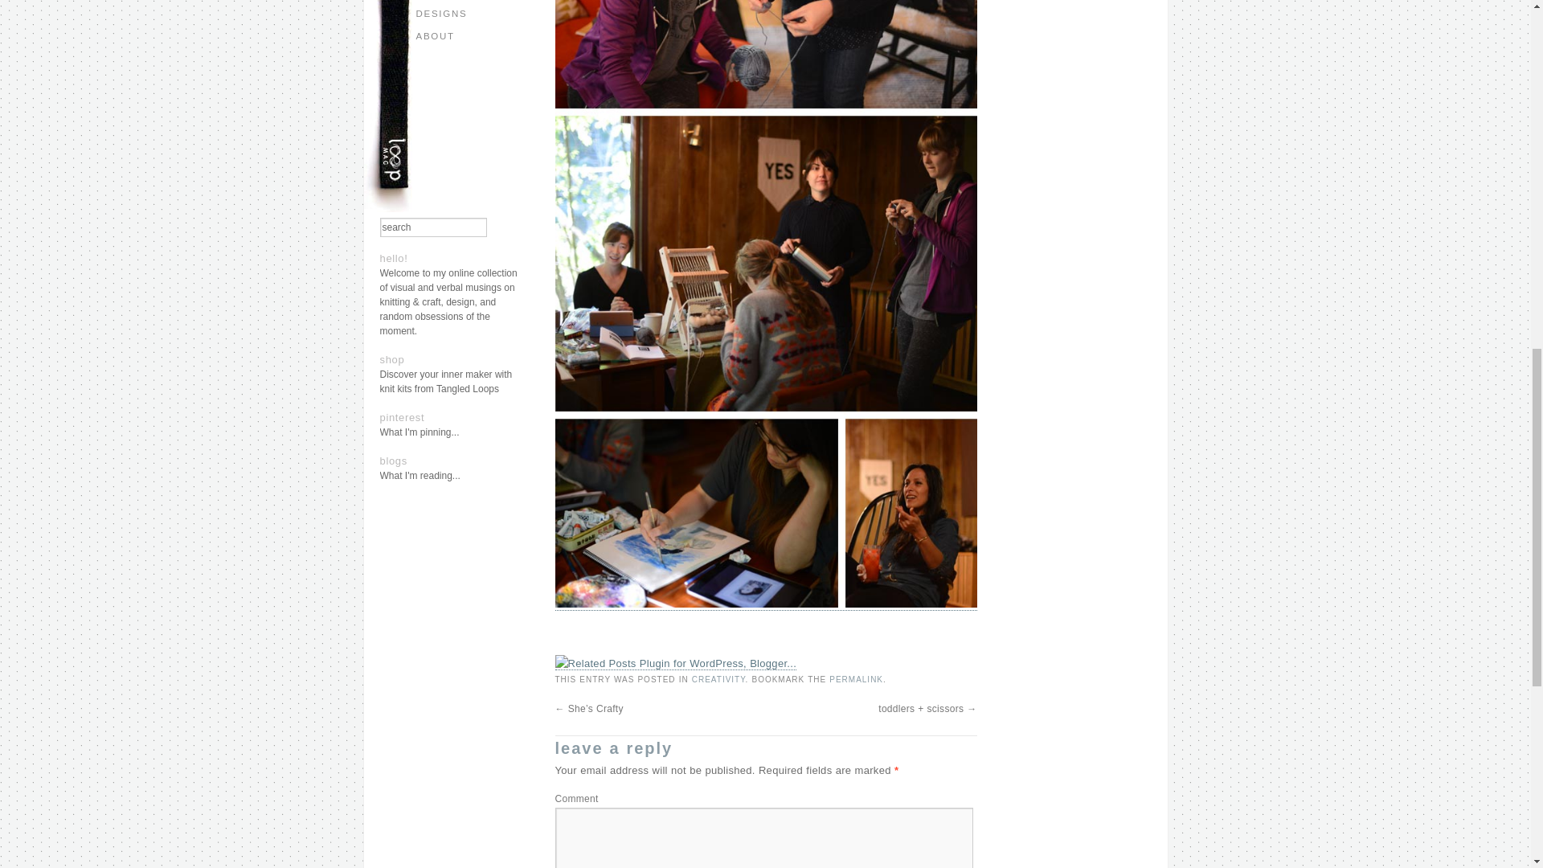 This screenshot has width=1543, height=868. Describe the element at coordinates (718, 680) in the screenshot. I see `CREATIVITY` at that location.